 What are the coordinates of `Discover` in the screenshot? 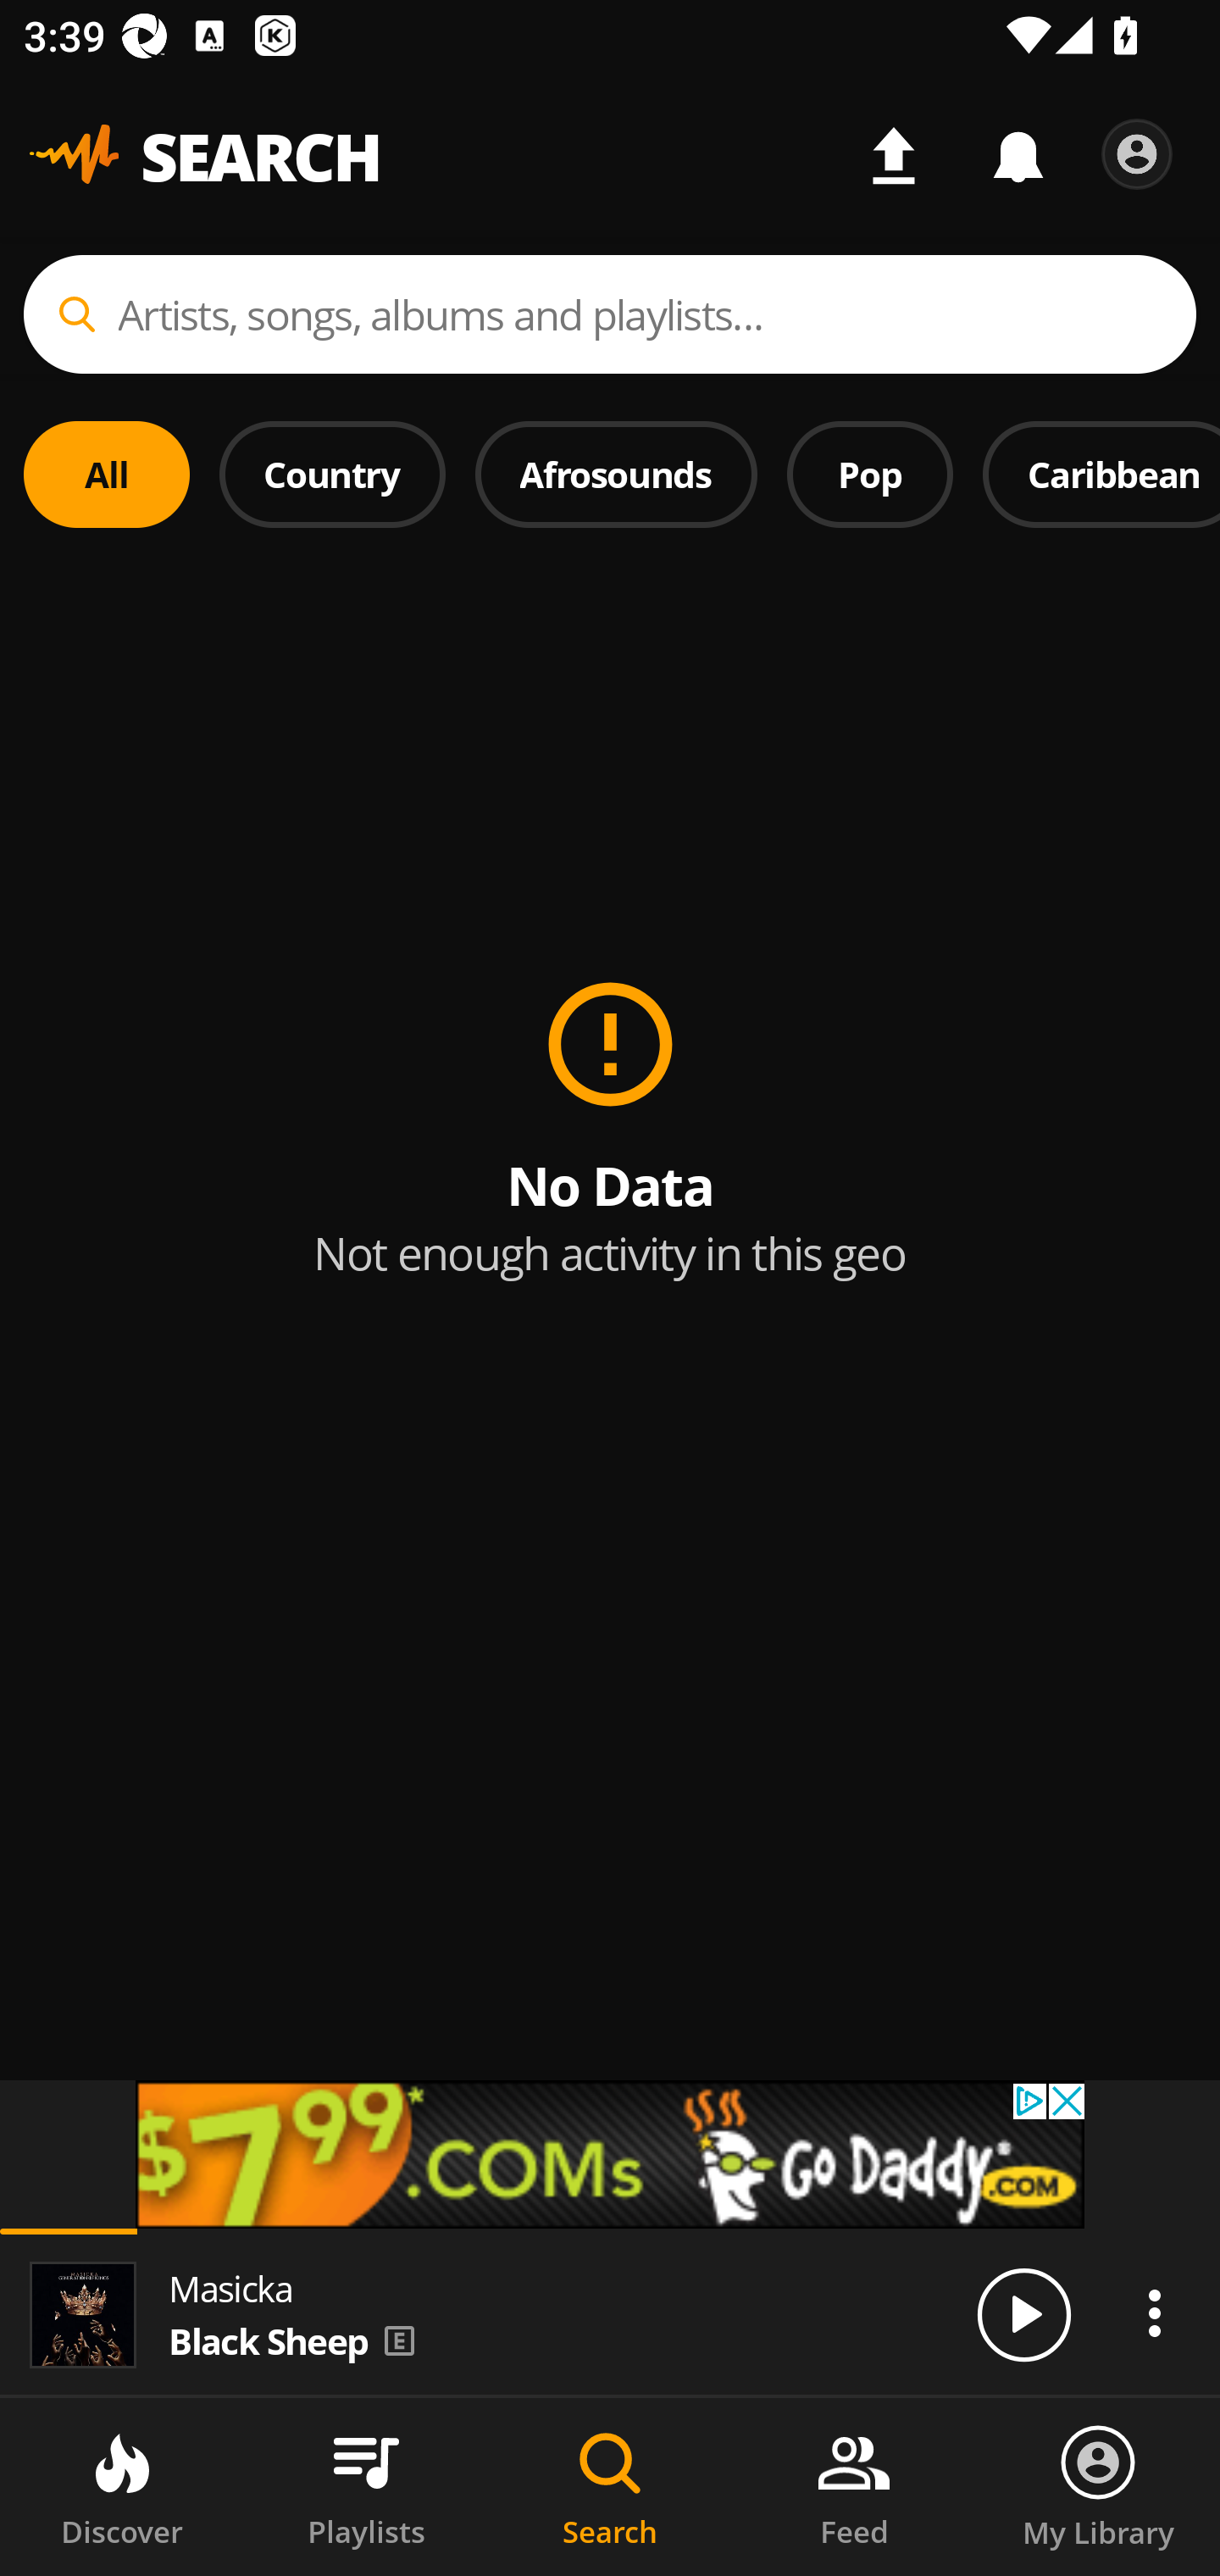 It's located at (122, 2487).